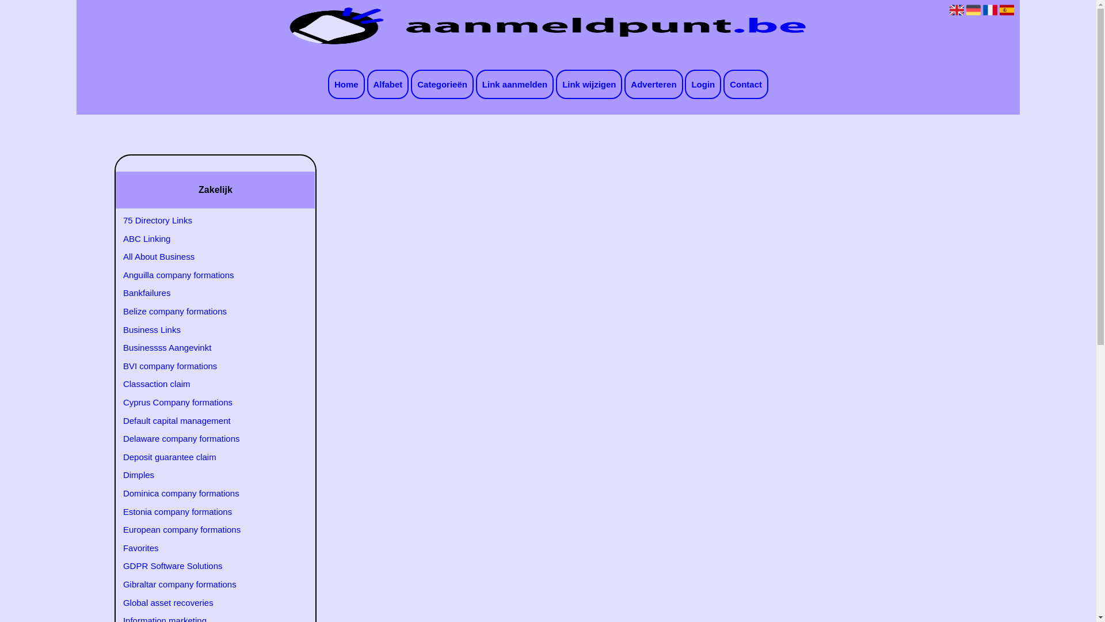 The image size is (1105, 622). Describe the element at coordinates (703, 84) in the screenshot. I see `Login` at that location.